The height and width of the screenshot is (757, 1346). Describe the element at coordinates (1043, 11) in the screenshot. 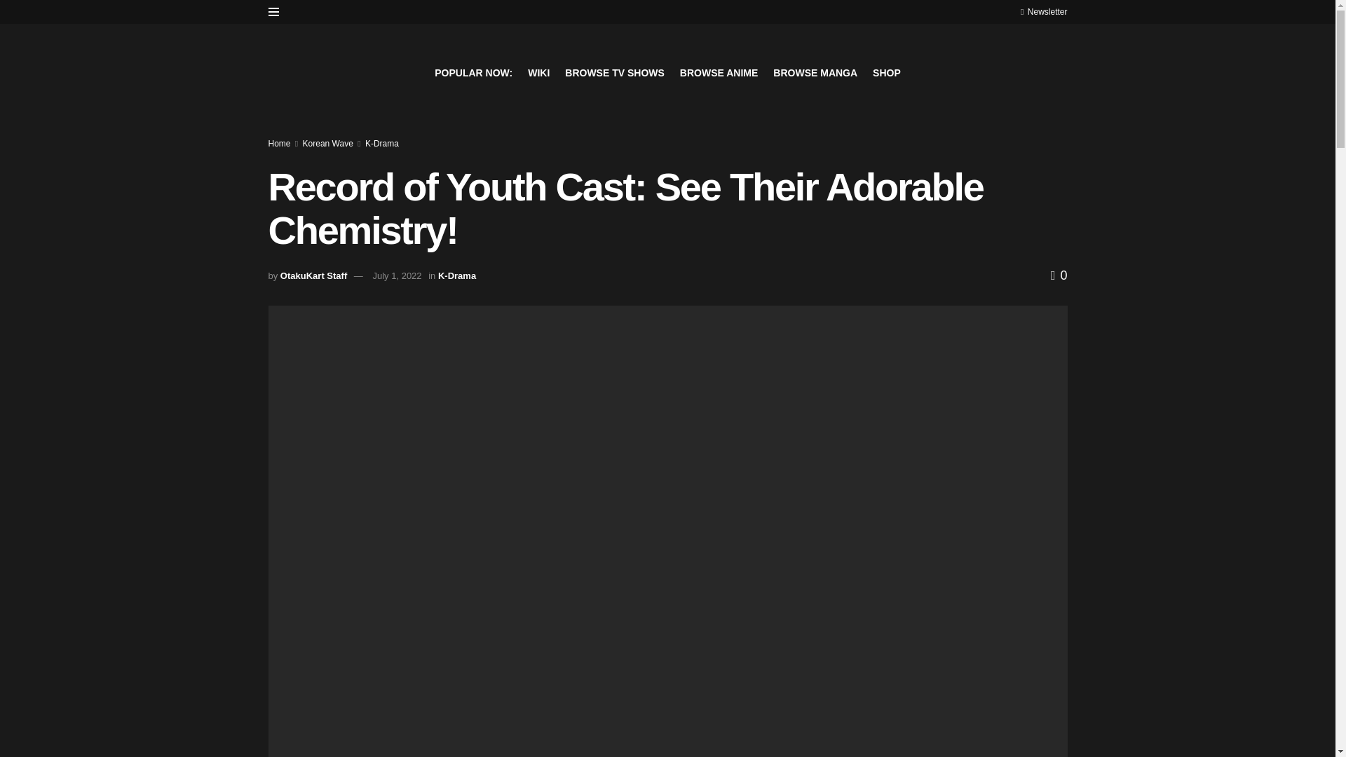

I see `Newsletter` at that location.